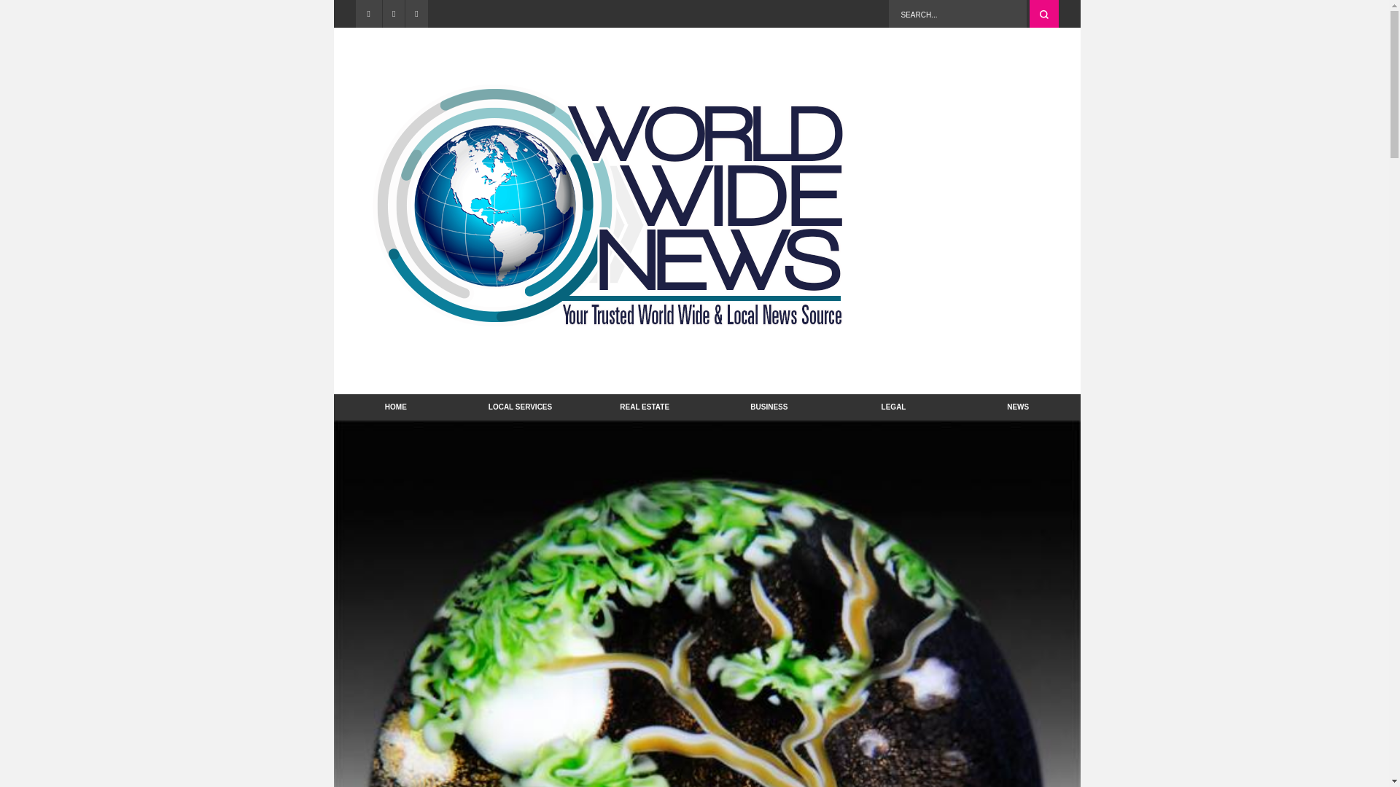 Image resolution: width=1400 pixels, height=787 pixels. I want to click on LEGAL, so click(894, 407).